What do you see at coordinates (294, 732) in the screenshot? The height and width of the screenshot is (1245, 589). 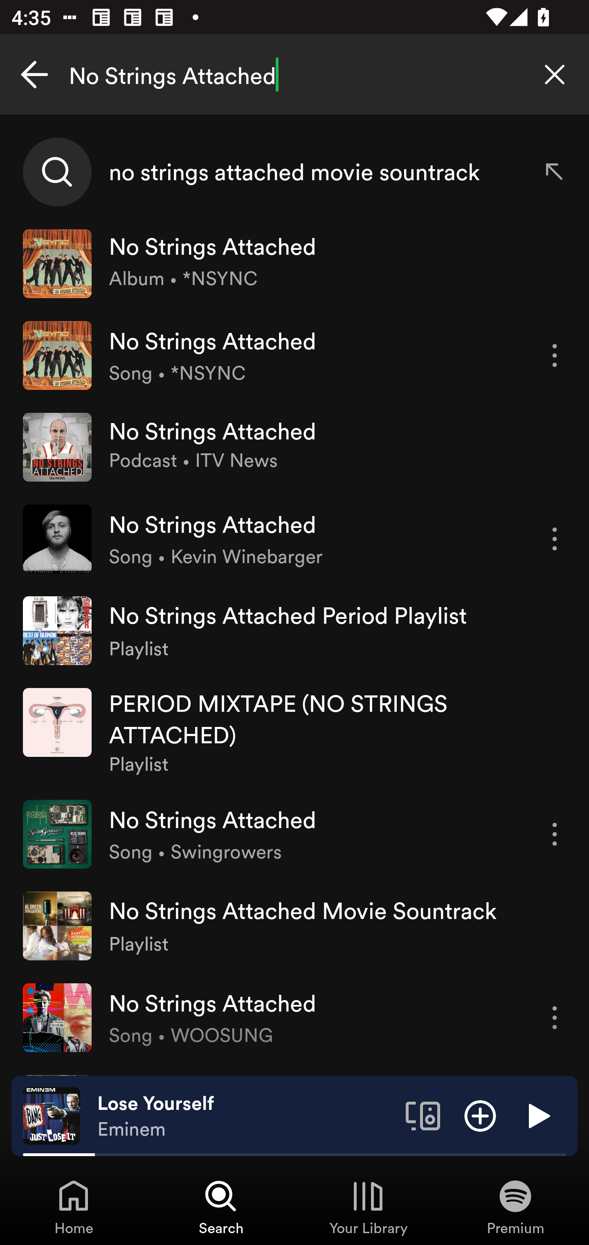 I see `PERIOD MIXTAPE (NO STRINGS ATTACHED) Playlist` at bounding box center [294, 732].